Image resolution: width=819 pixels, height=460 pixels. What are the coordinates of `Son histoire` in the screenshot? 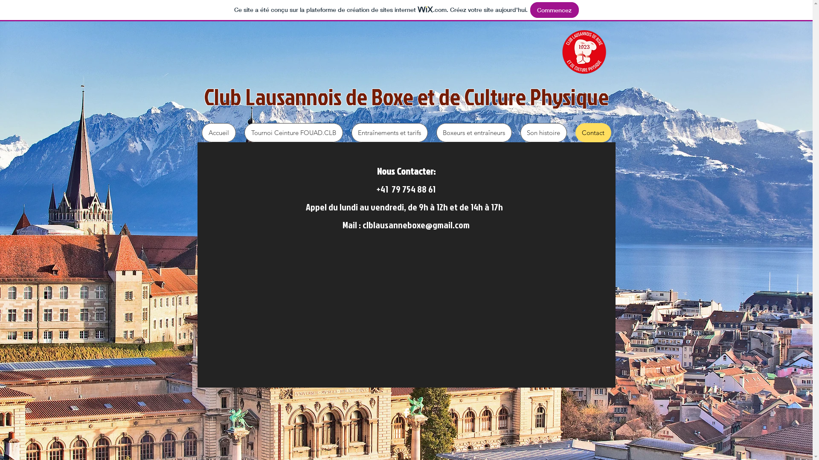 It's located at (543, 133).